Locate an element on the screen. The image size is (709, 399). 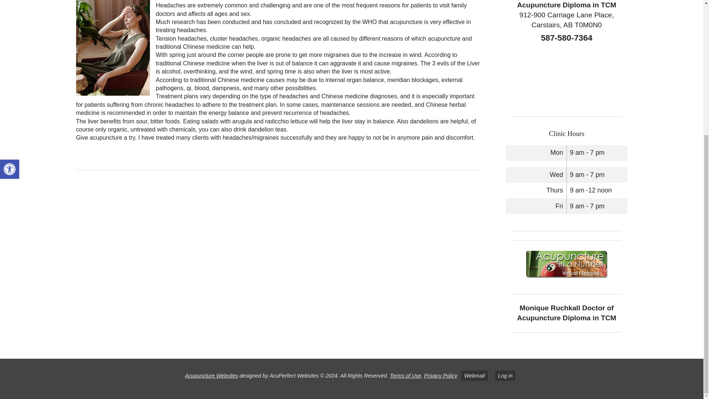
Webmail is located at coordinates (474, 376).